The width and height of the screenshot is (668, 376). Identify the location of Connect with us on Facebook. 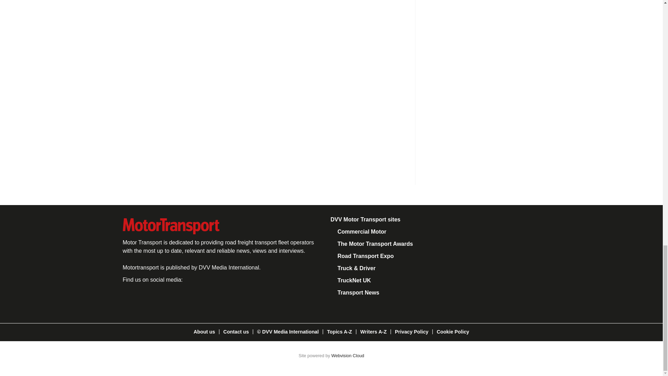
(130, 298).